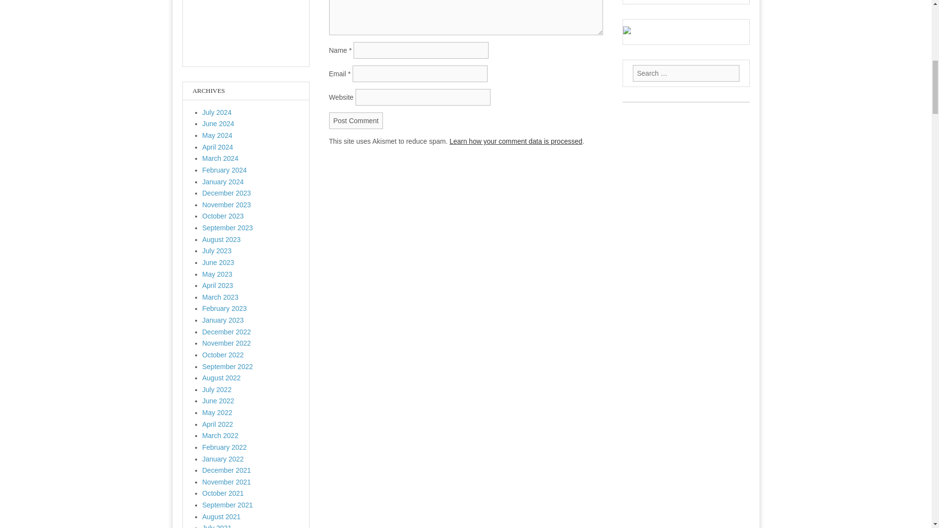 This screenshot has height=528, width=939. What do you see at coordinates (218, 124) in the screenshot?
I see `June 2024` at bounding box center [218, 124].